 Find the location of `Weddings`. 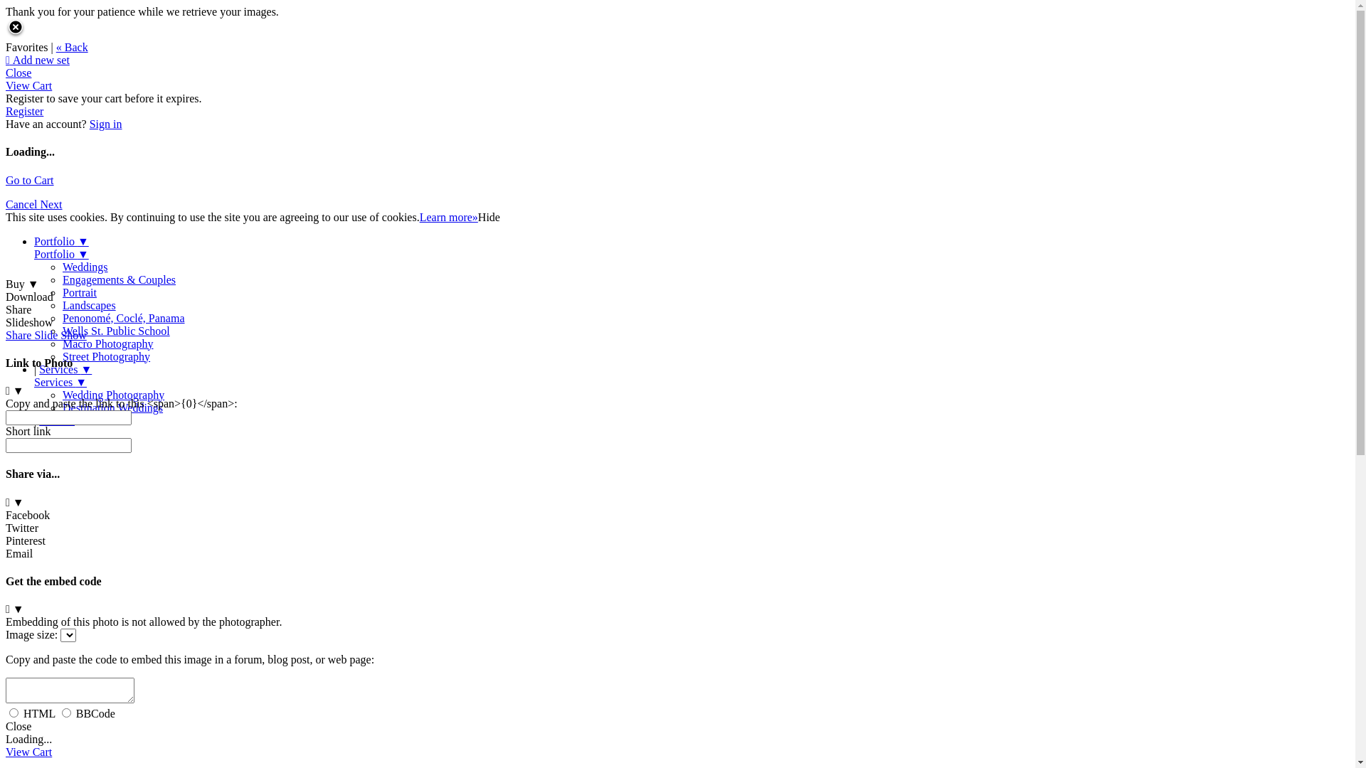

Weddings is located at coordinates (85, 267).